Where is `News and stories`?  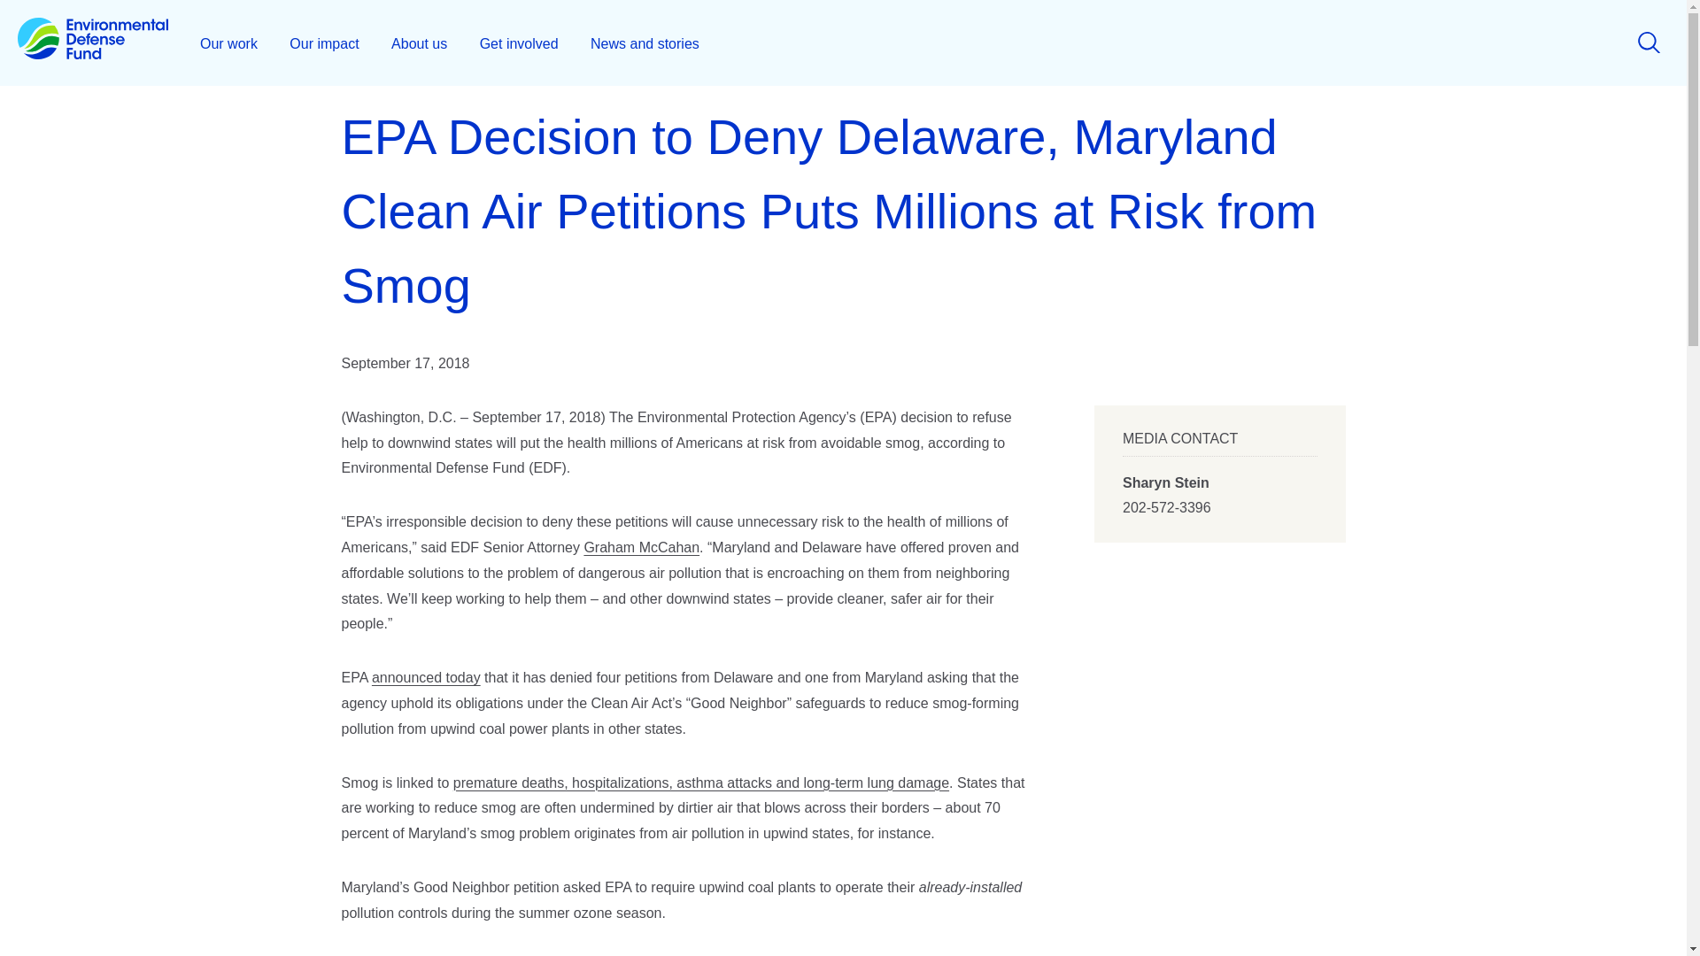
News and stories is located at coordinates (645, 42).